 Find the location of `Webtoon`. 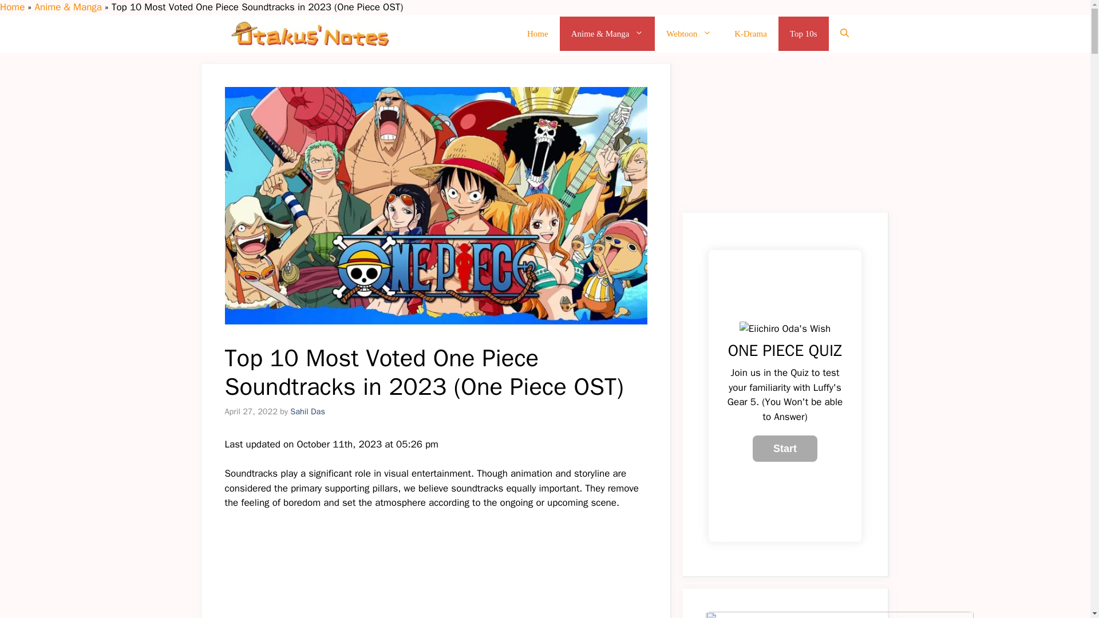

Webtoon is located at coordinates (689, 33).